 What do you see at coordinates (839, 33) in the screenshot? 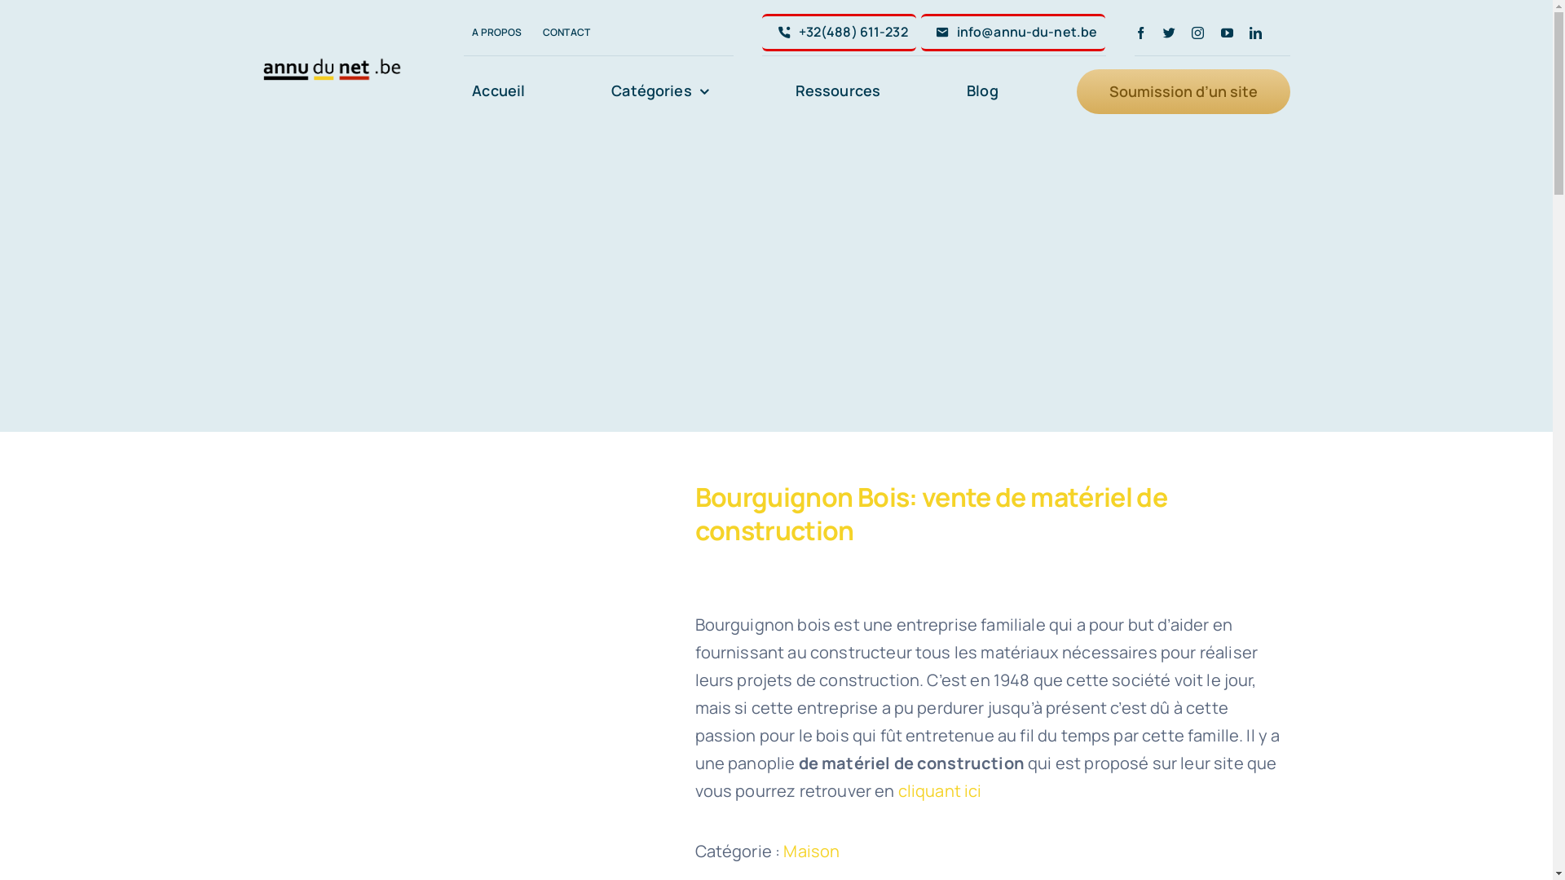
I see `+32(488) 611-232` at bounding box center [839, 33].